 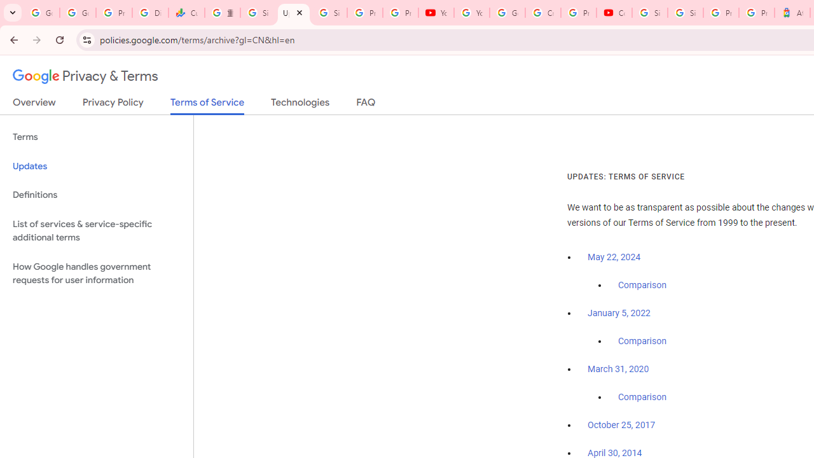 What do you see at coordinates (329, 13) in the screenshot?
I see `Sign in - Google Accounts` at bounding box center [329, 13].